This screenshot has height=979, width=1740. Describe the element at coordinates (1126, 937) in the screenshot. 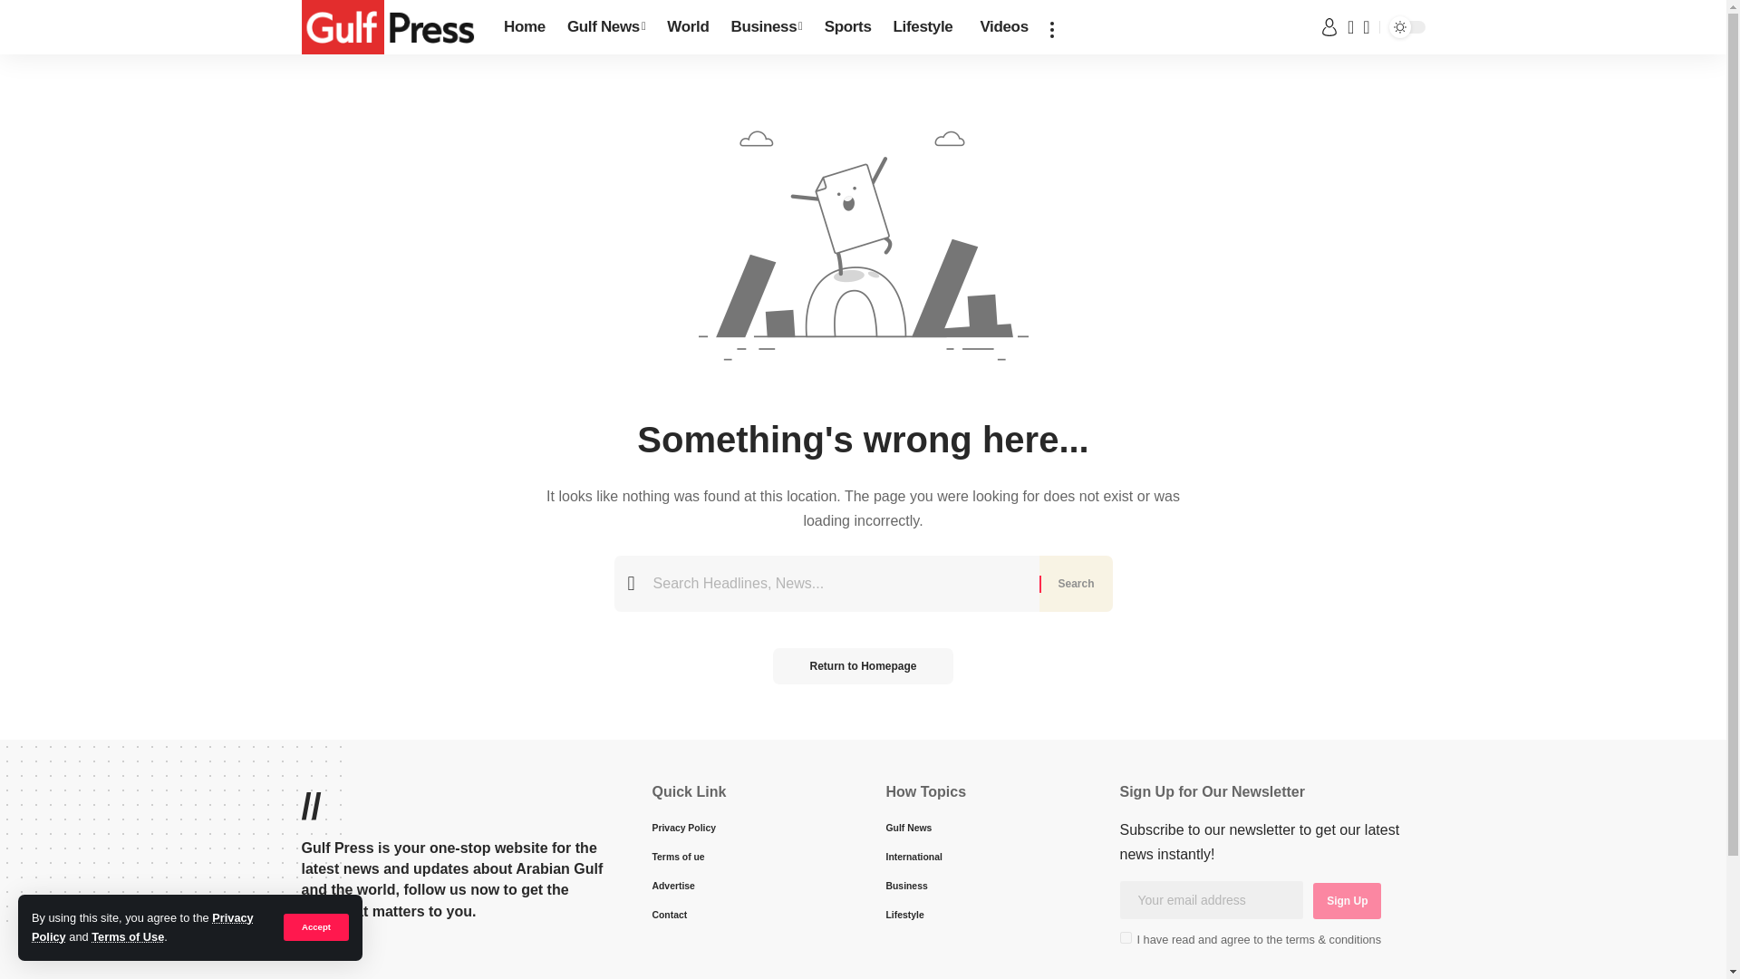

I see `1` at that location.